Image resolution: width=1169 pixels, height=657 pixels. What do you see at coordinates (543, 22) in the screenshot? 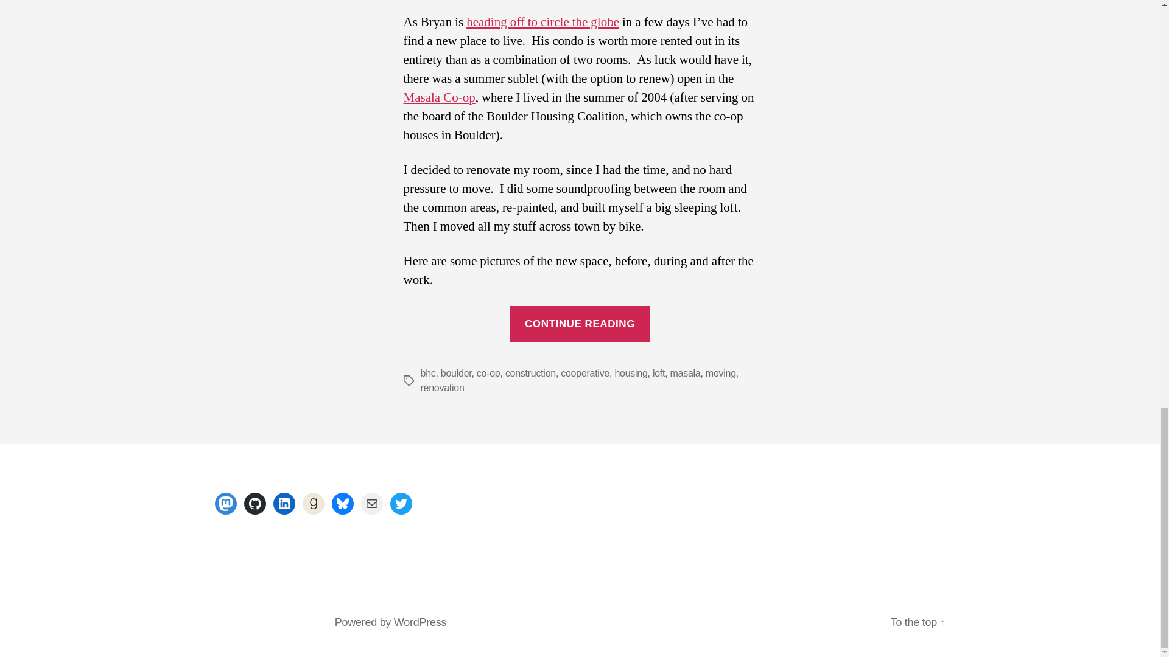
I see `heading off to circle the globe` at bounding box center [543, 22].